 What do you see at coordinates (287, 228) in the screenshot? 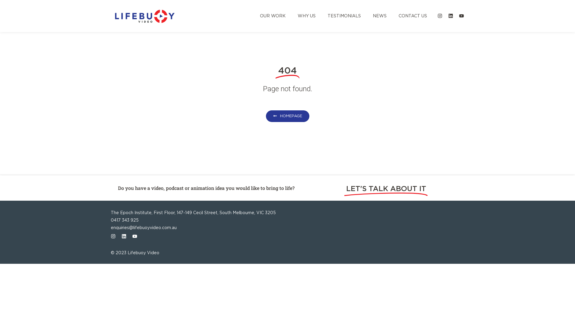
I see `ua.moc.oedivyoubefil@seiriuqne` at bounding box center [287, 228].